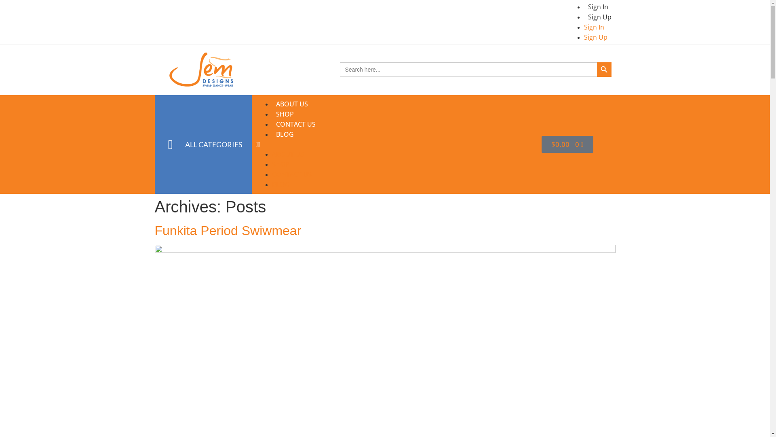  What do you see at coordinates (292, 104) in the screenshot?
I see `ABOUT US` at bounding box center [292, 104].